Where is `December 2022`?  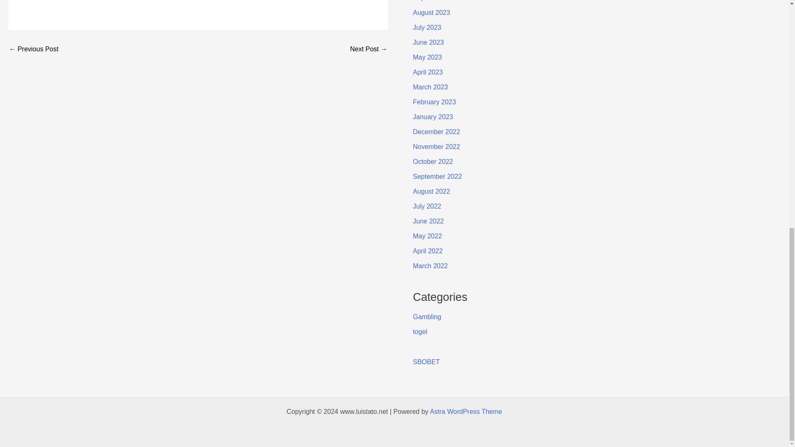
December 2022 is located at coordinates (436, 132).